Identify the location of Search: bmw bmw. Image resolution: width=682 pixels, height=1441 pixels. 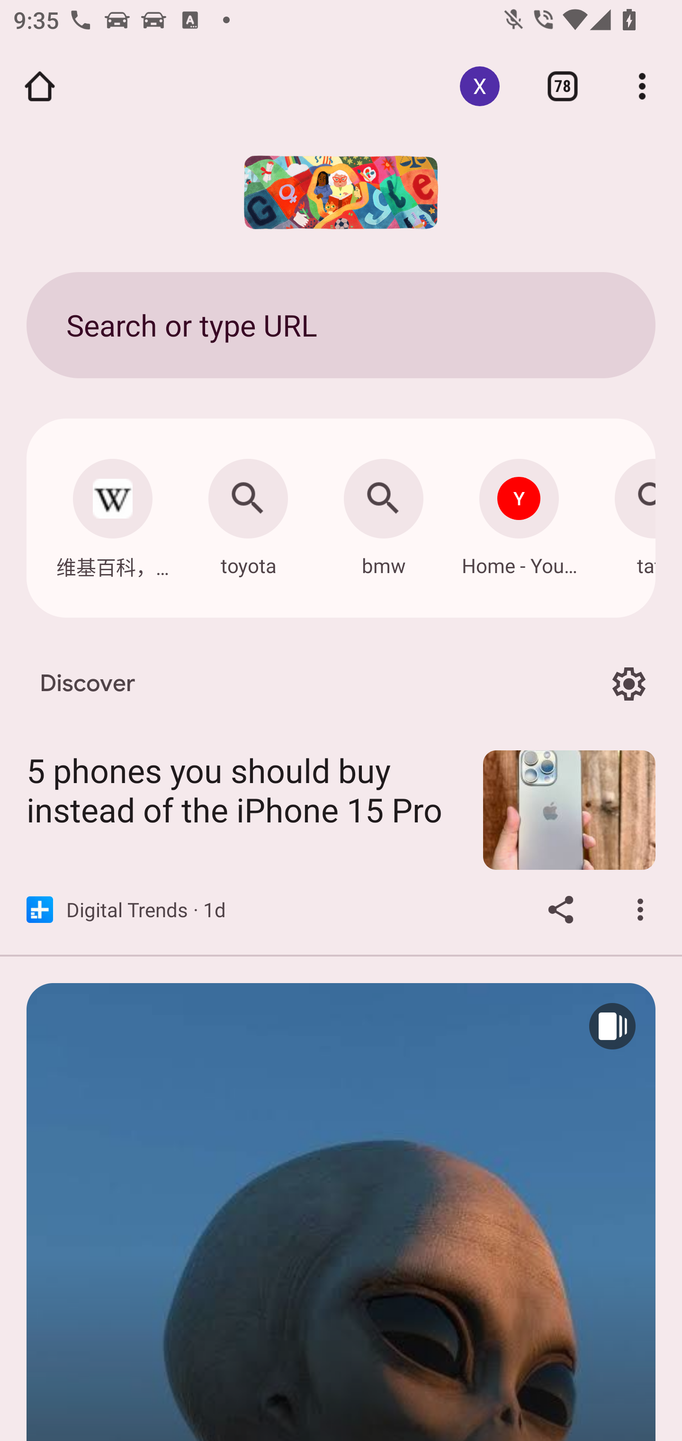
(384, 513).